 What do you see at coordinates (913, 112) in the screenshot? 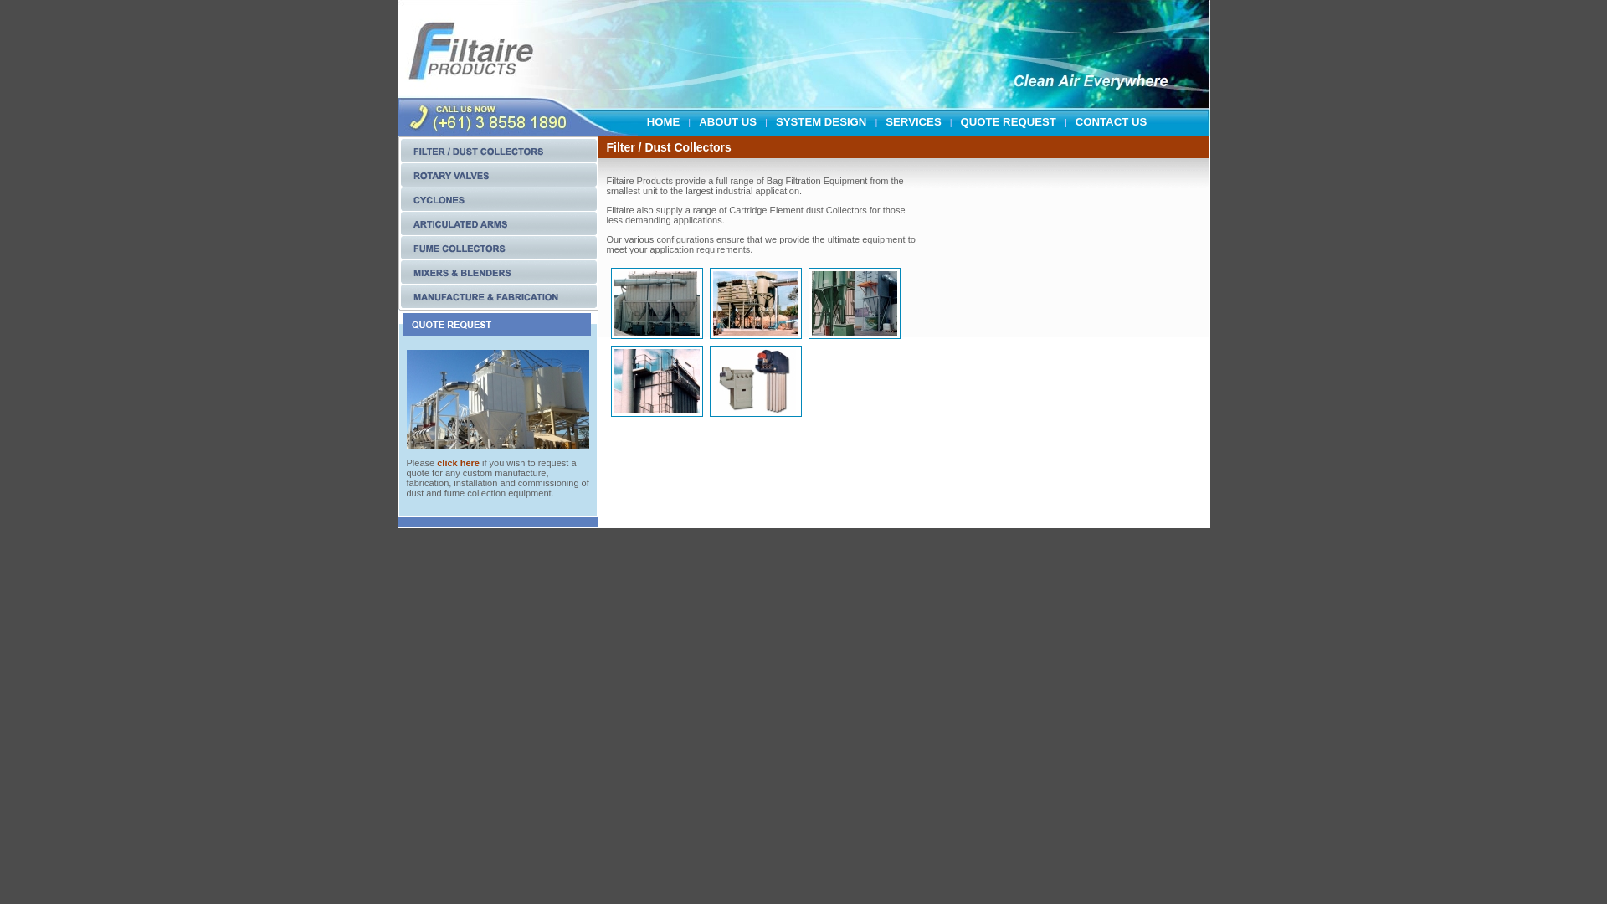
I see `SERVICES` at bounding box center [913, 112].